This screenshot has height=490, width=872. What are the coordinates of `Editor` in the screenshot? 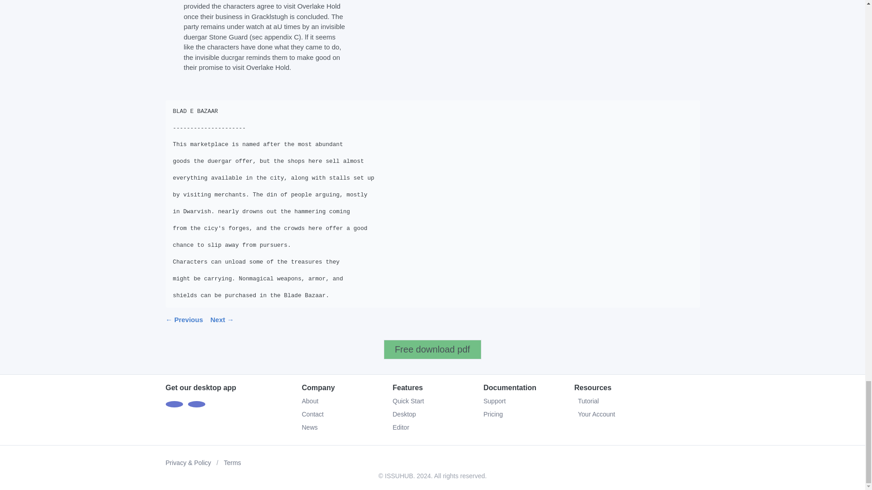 It's located at (401, 427).